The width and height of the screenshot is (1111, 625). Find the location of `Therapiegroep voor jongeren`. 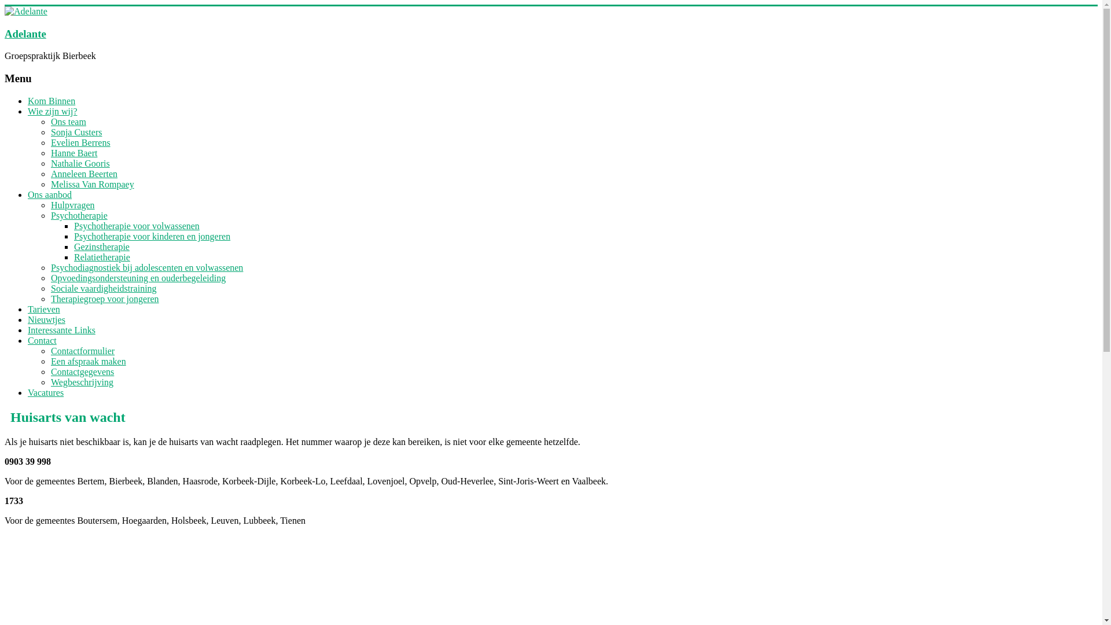

Therapiegroep voor jongeren is located at coordinates (105, 299).